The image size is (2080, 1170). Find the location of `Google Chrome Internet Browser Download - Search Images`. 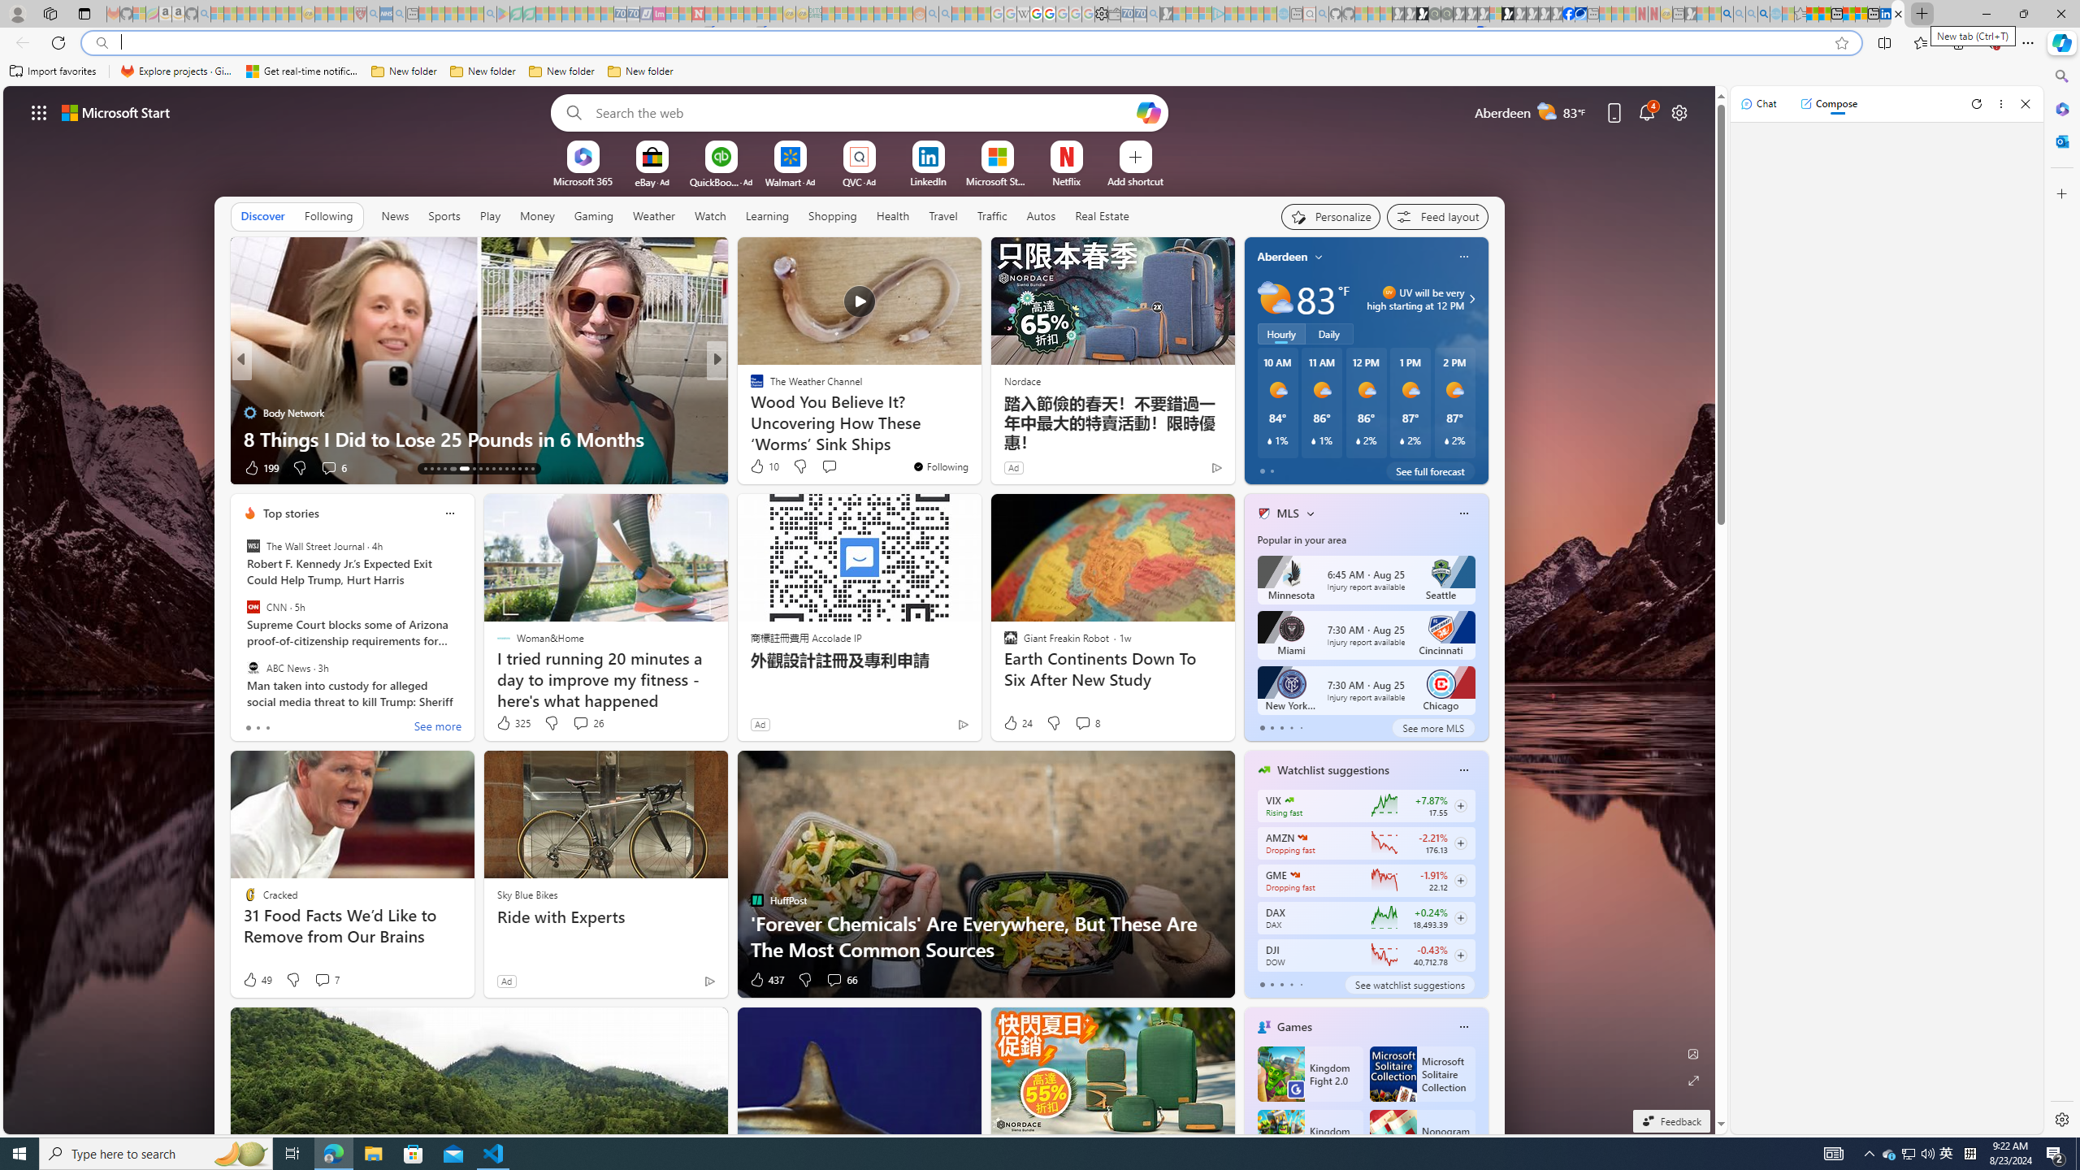

Google Chrome Internet Browser Download - Search Images is located at coordinates (1763, 14).